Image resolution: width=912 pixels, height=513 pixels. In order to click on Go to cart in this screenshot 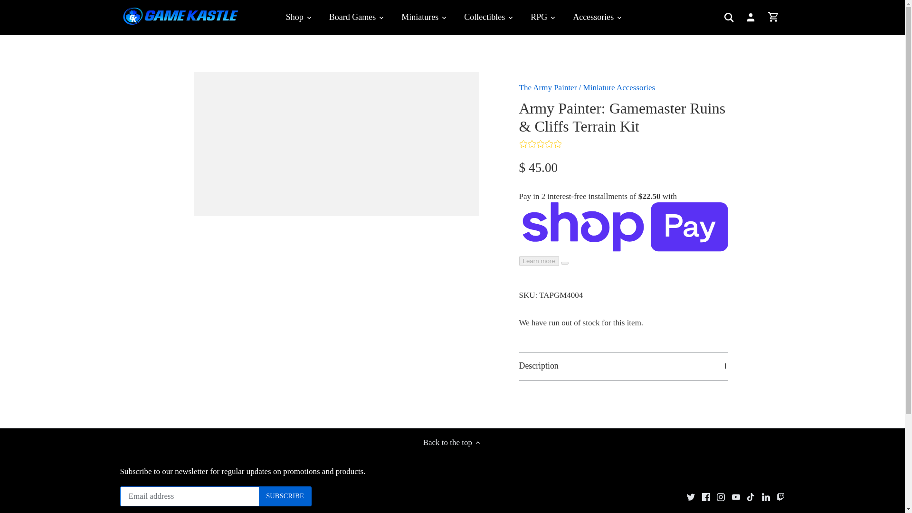, I will do `click(773, 17)`.